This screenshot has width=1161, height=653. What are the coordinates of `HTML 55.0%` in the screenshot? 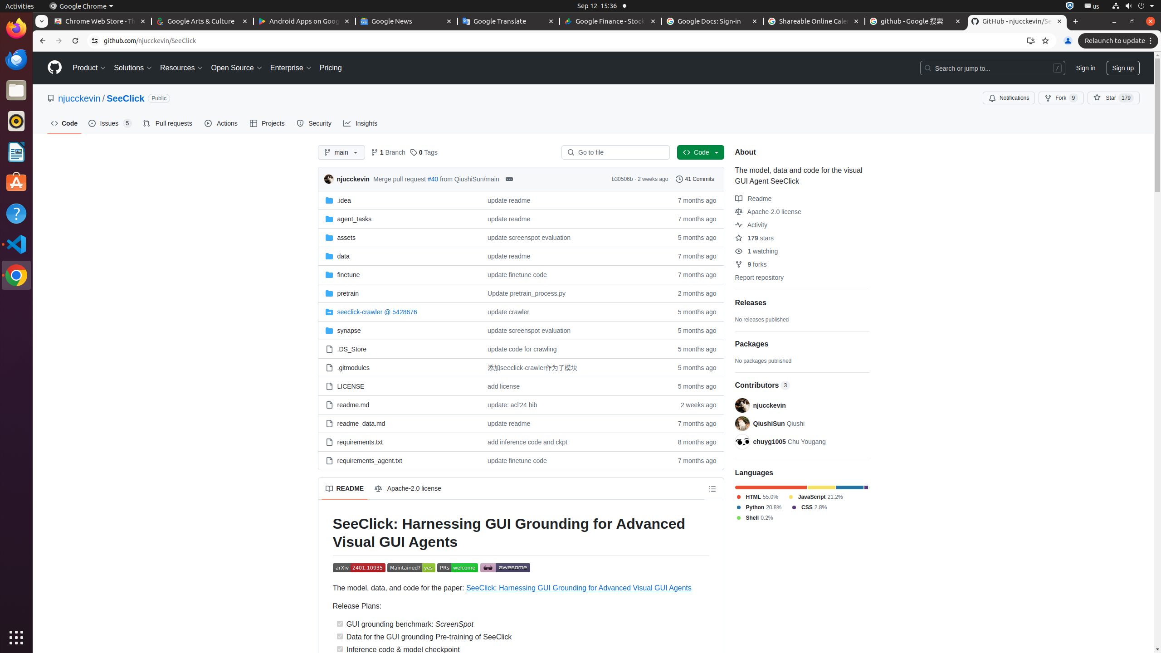 It's located at (756, 497).